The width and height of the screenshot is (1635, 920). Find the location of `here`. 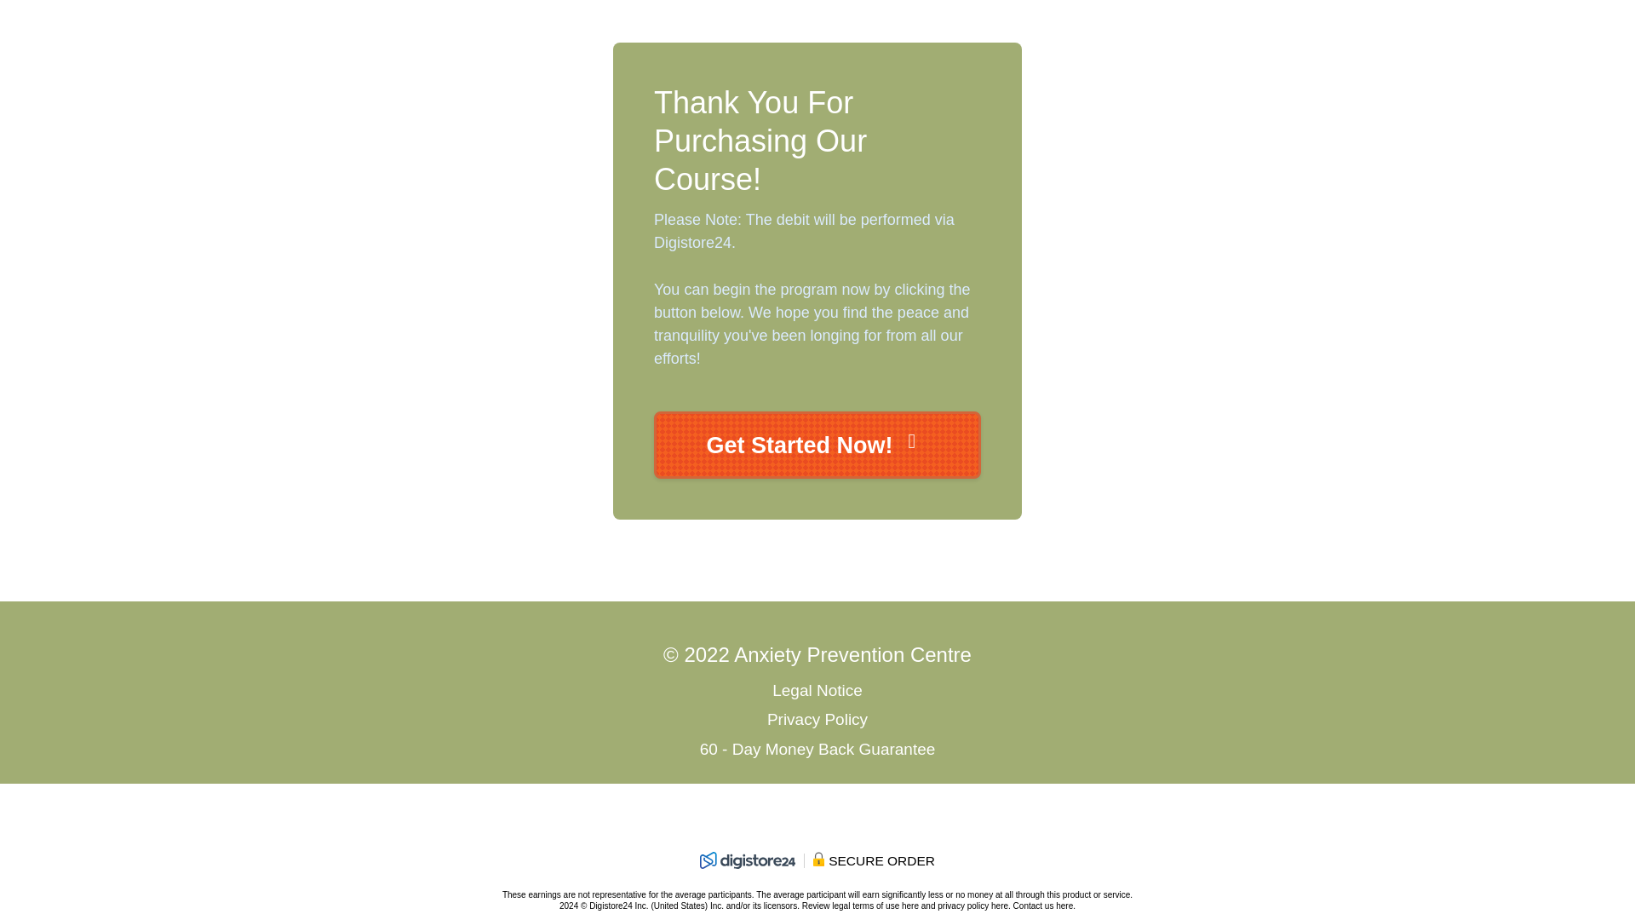

here is located at coordinates (910, 906).